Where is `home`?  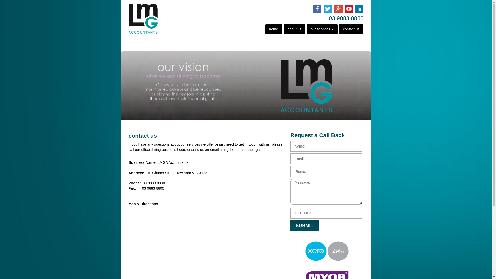
home is located at coordinates (274, 29).